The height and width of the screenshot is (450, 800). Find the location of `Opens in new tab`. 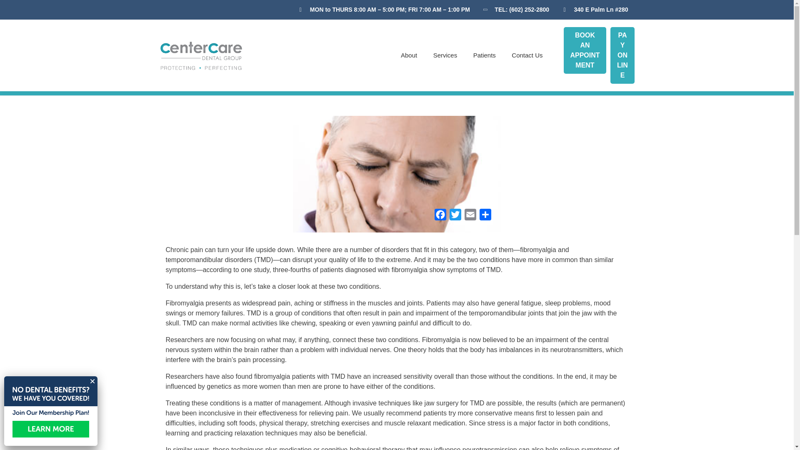

Opens in new tab is located at coordinates (485, 216).